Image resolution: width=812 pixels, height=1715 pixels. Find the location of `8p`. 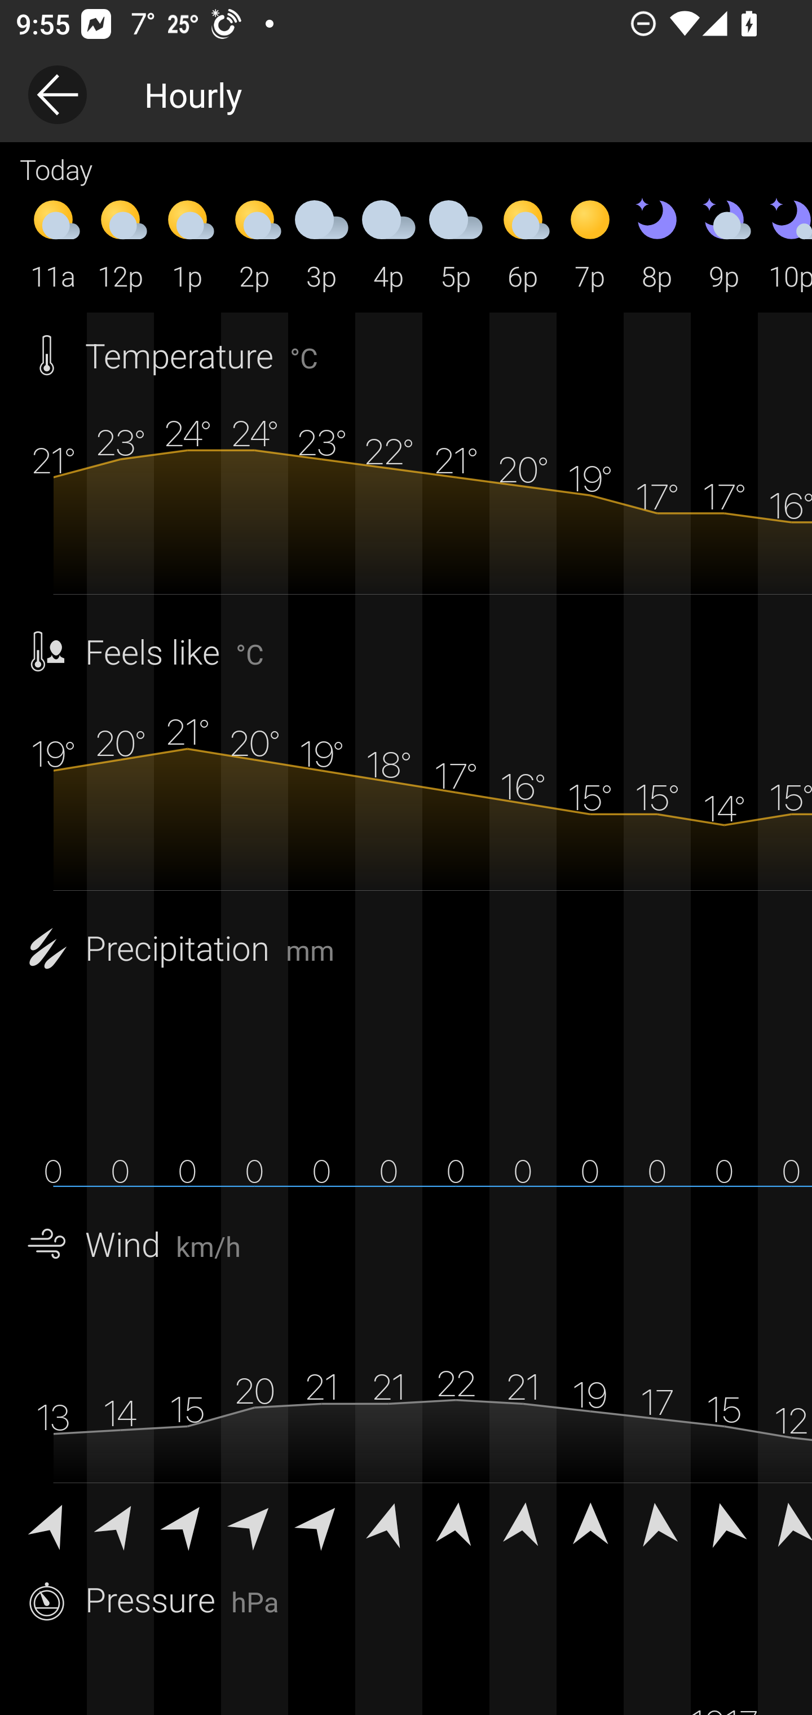

8p is located at coordinates (657, 243).